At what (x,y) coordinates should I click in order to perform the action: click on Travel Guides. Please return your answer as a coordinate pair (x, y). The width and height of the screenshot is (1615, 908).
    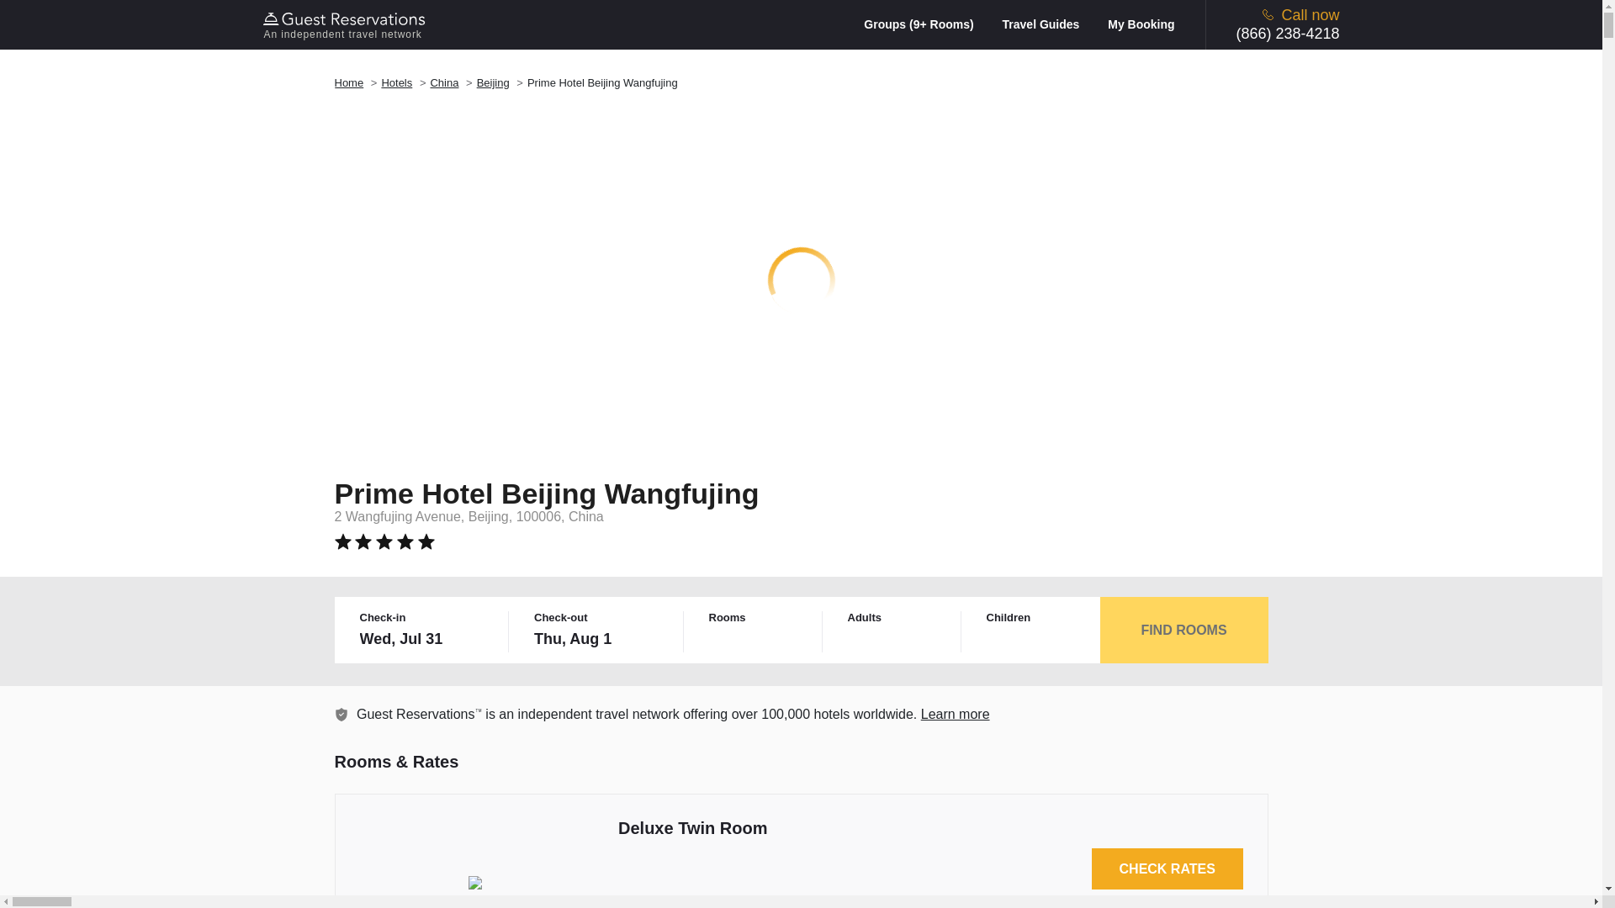
    Looking at the image, I should click on (1053, 24).